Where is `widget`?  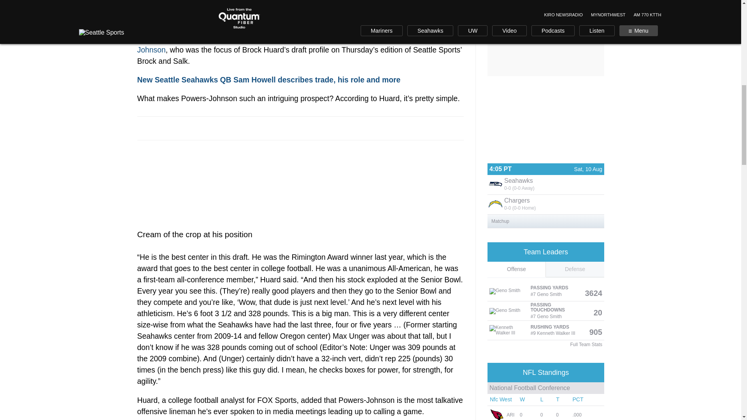 widget is located at coordinates (545, 391).